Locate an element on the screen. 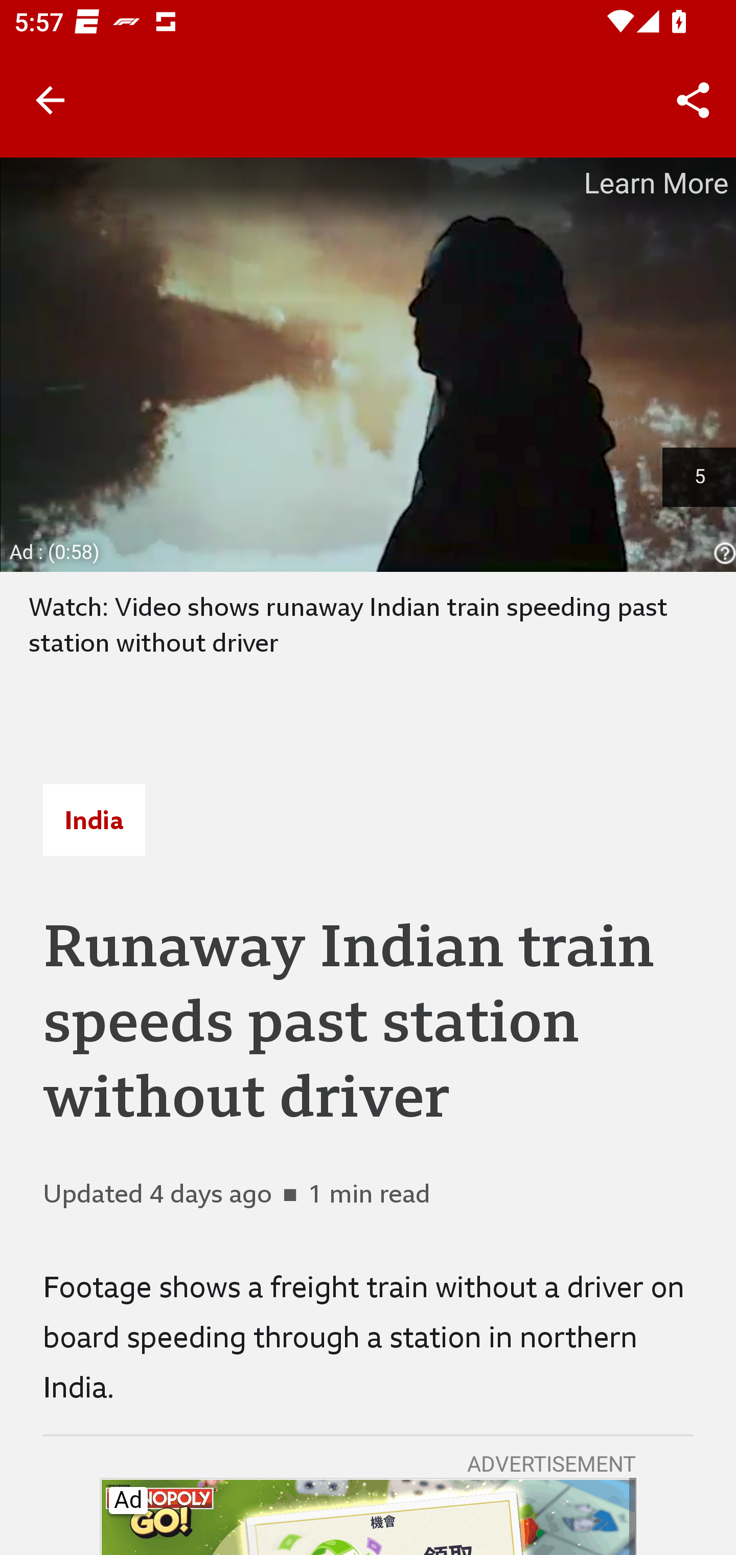 Image resolution: width=736 pixels, height=1555 pixels. India is located at coordinates (94, 820).